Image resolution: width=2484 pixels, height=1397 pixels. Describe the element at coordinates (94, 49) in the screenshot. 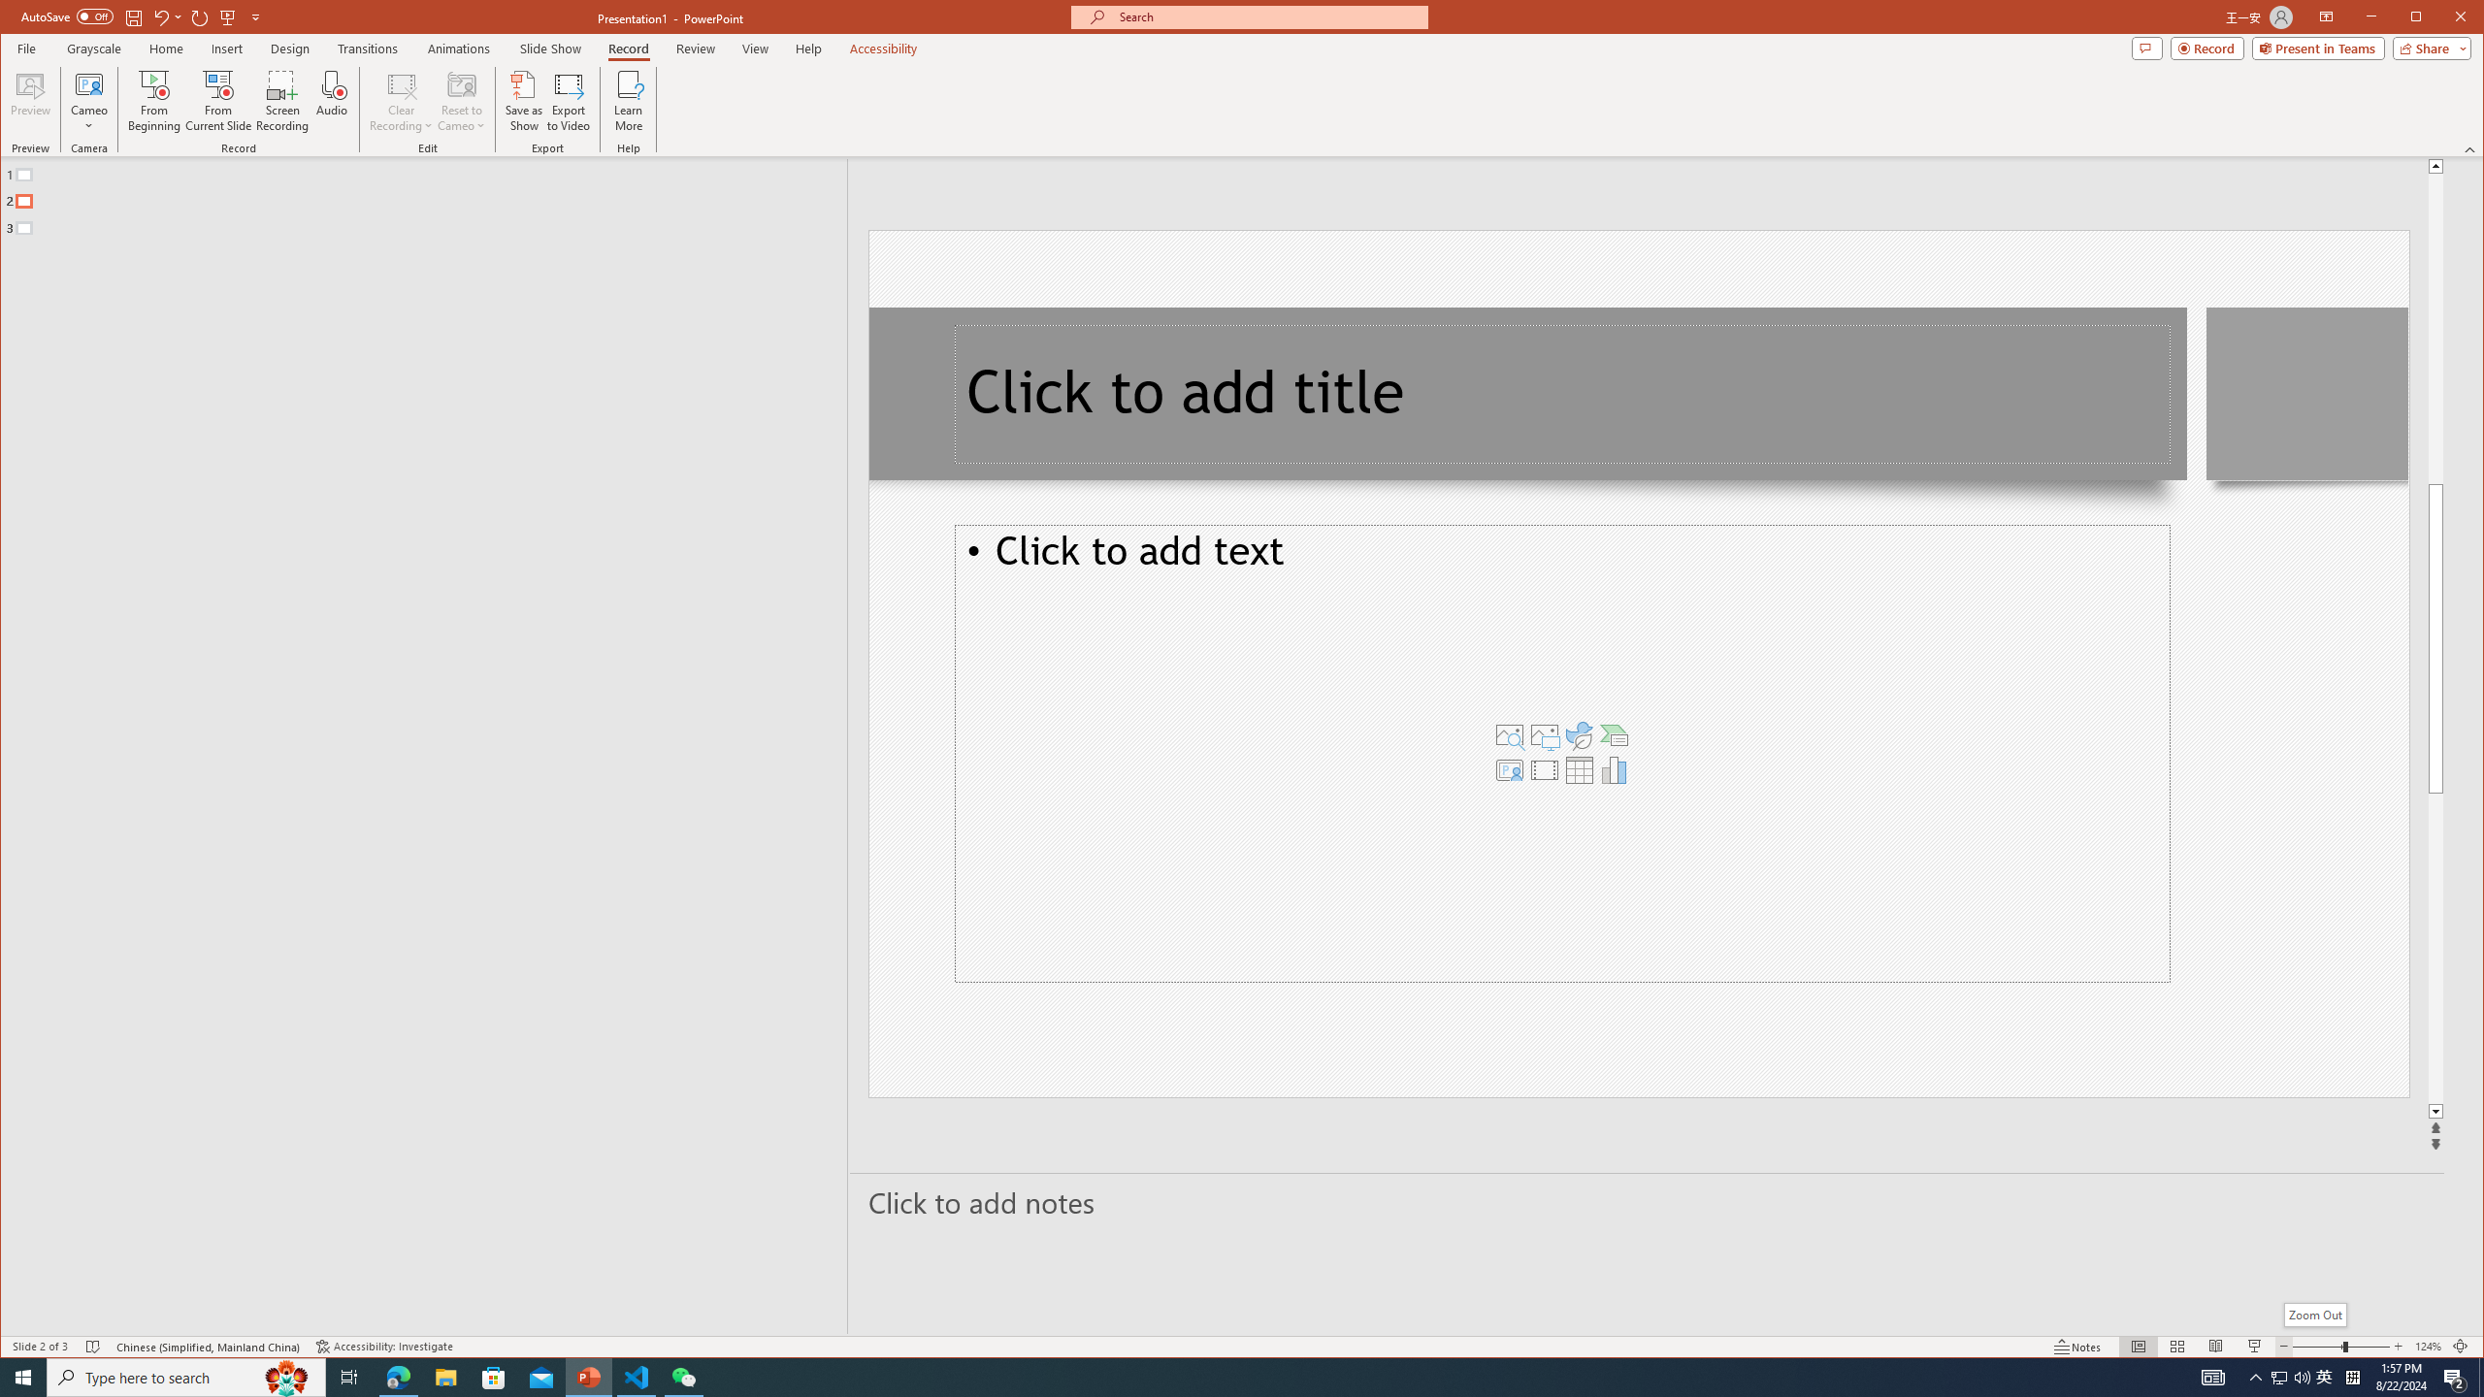

I see `Grayscale` at that location.